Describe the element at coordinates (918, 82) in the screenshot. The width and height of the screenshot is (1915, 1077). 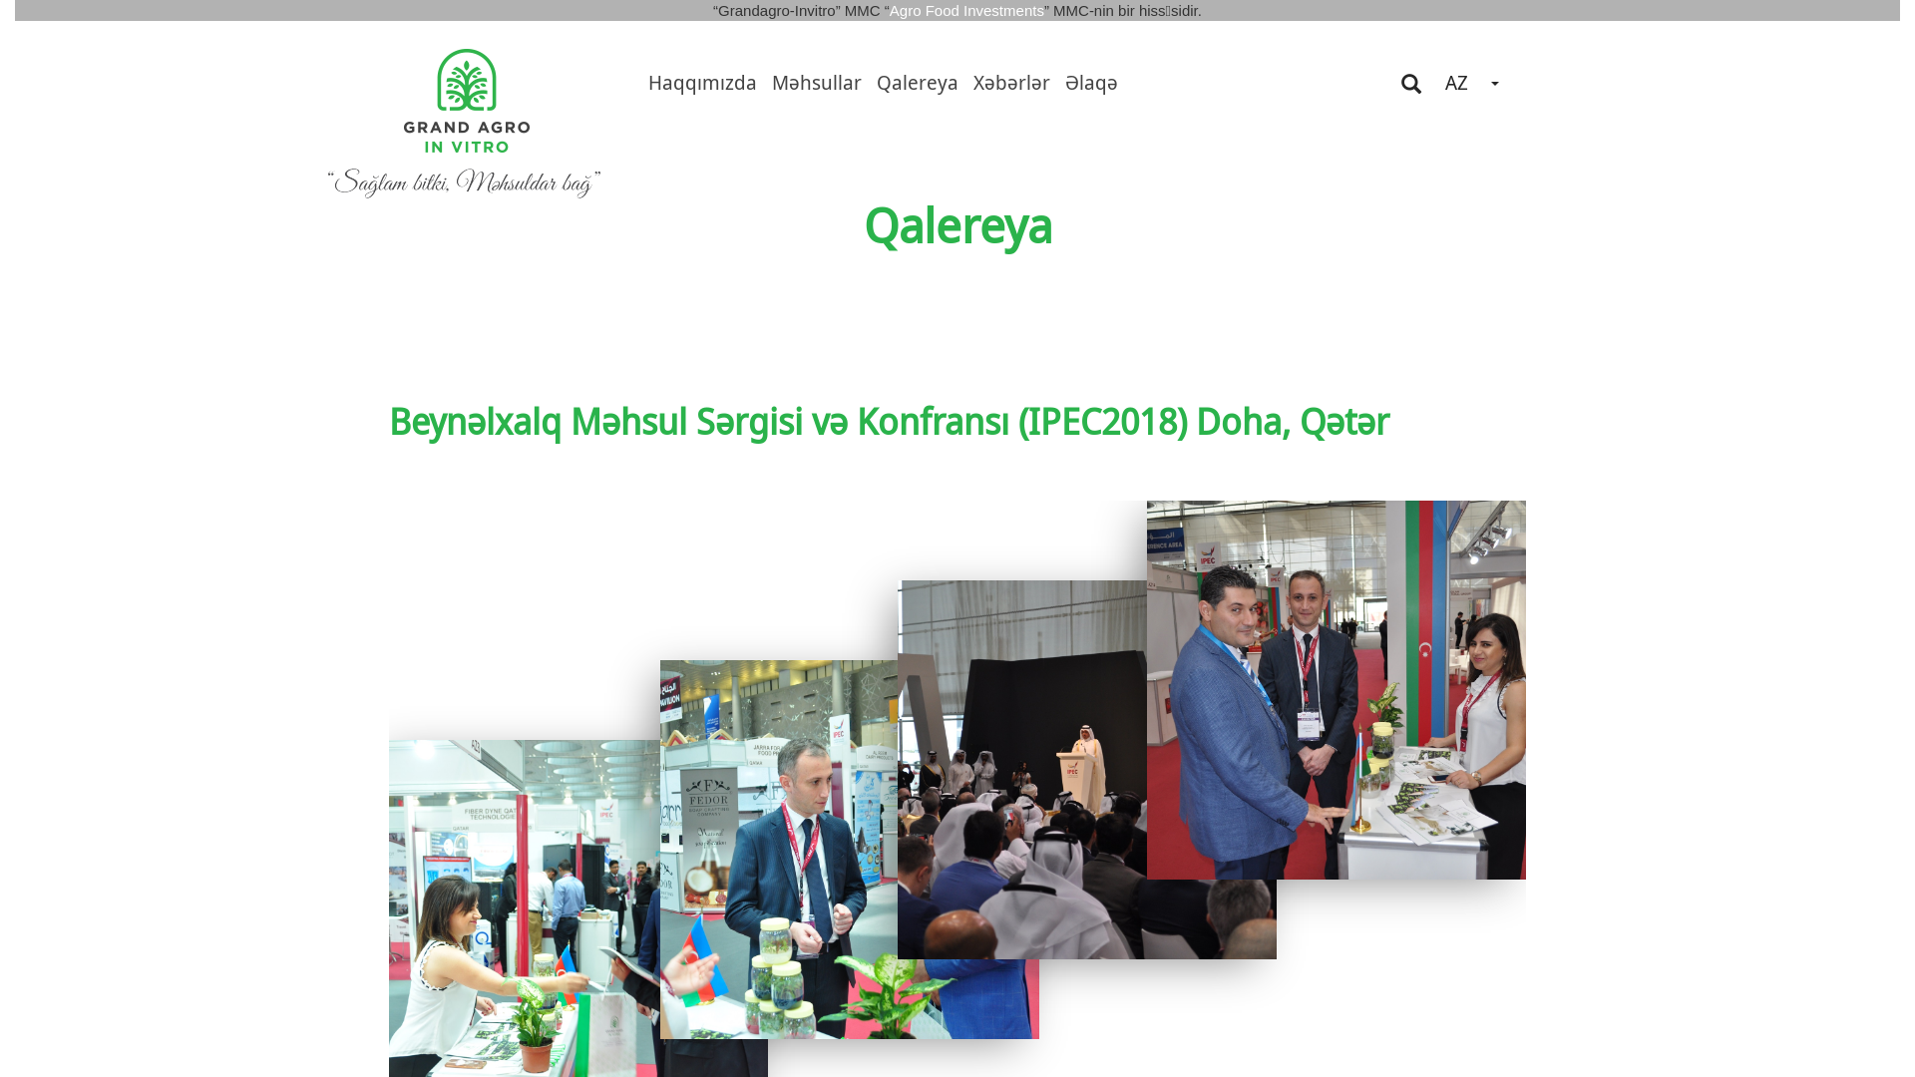
I see `Qalereya` at that location.